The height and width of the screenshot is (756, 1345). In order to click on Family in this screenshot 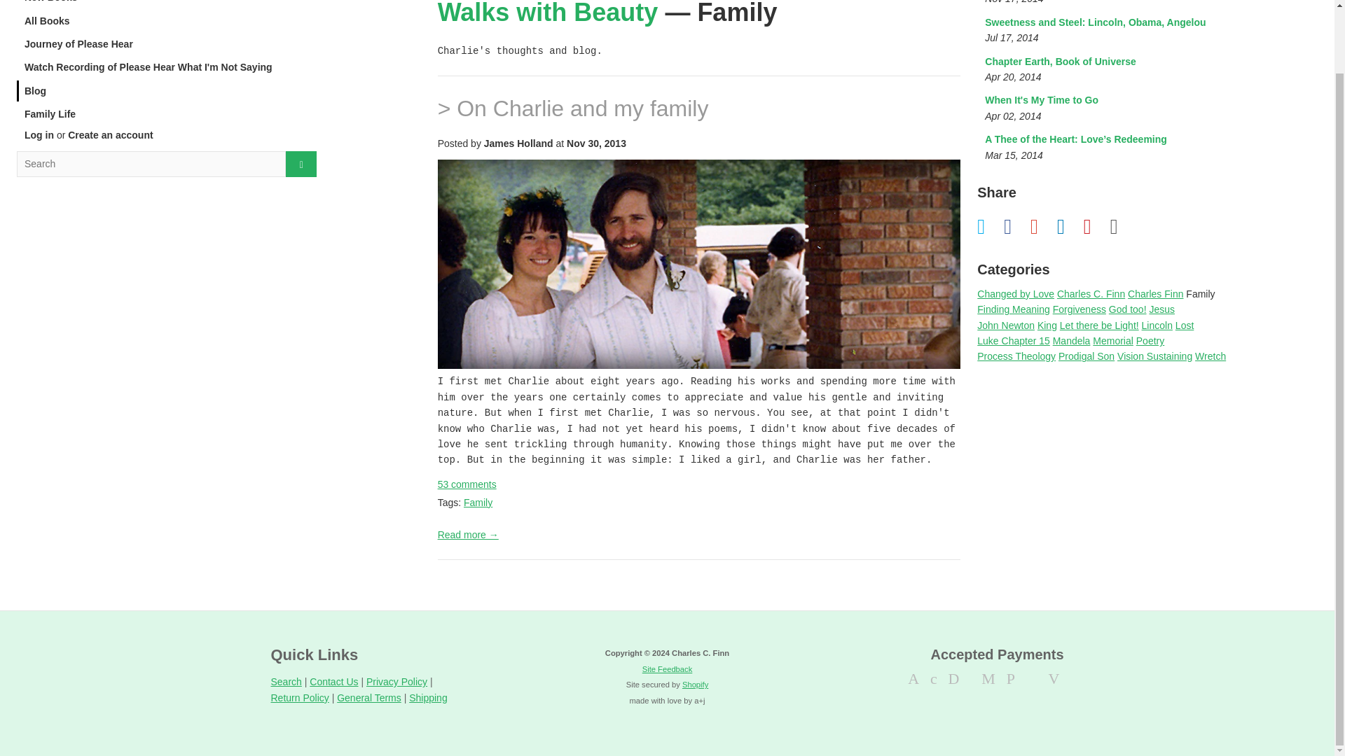, I will do `click(478, 502)`.